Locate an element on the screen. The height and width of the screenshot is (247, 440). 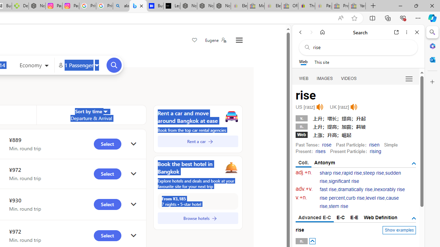
cause rise is located at coordinates (359, 202).